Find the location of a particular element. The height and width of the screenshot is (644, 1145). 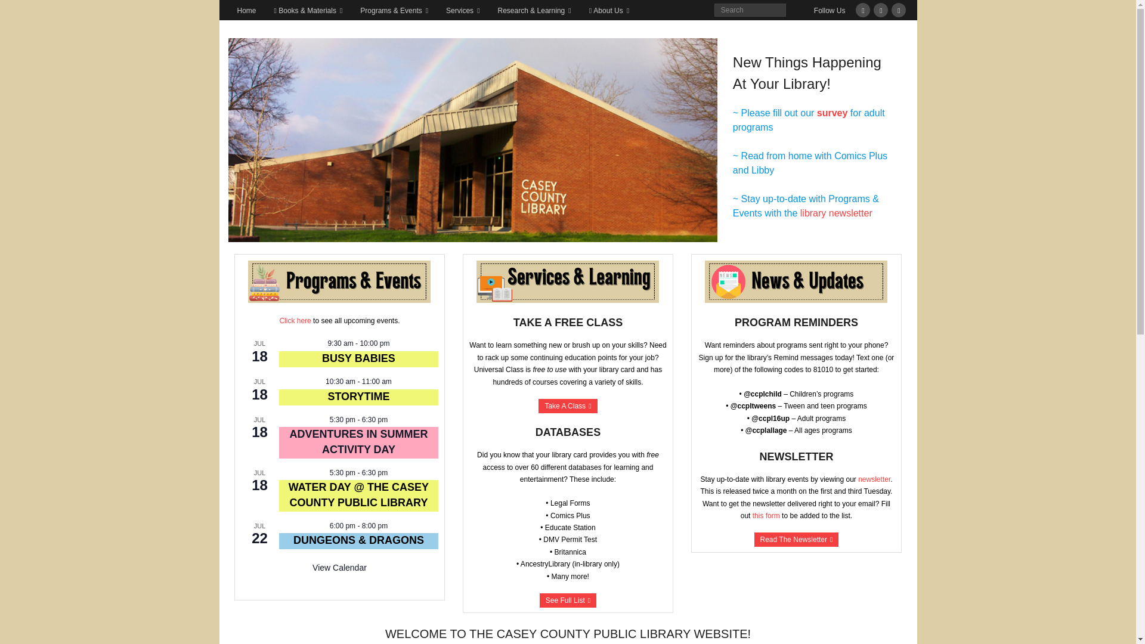

Busy Babies is located at coordinates (358, 358).